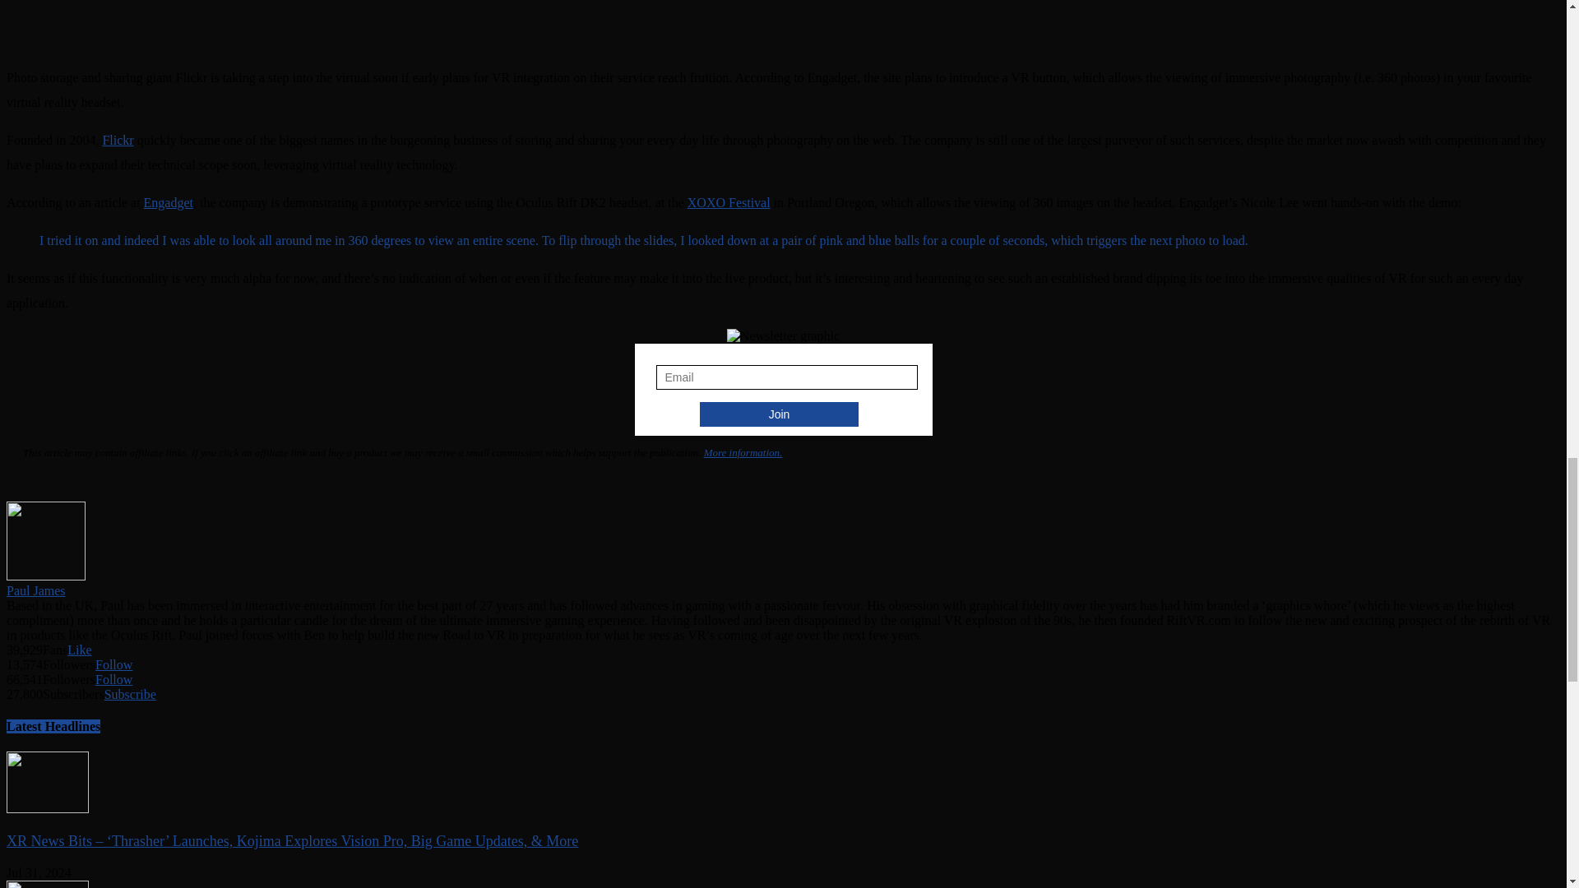 This screenshot has height=888, width=1579. Describe the element at coordinates (117, 140) in the screenshot. I see `Flickr` at that location.